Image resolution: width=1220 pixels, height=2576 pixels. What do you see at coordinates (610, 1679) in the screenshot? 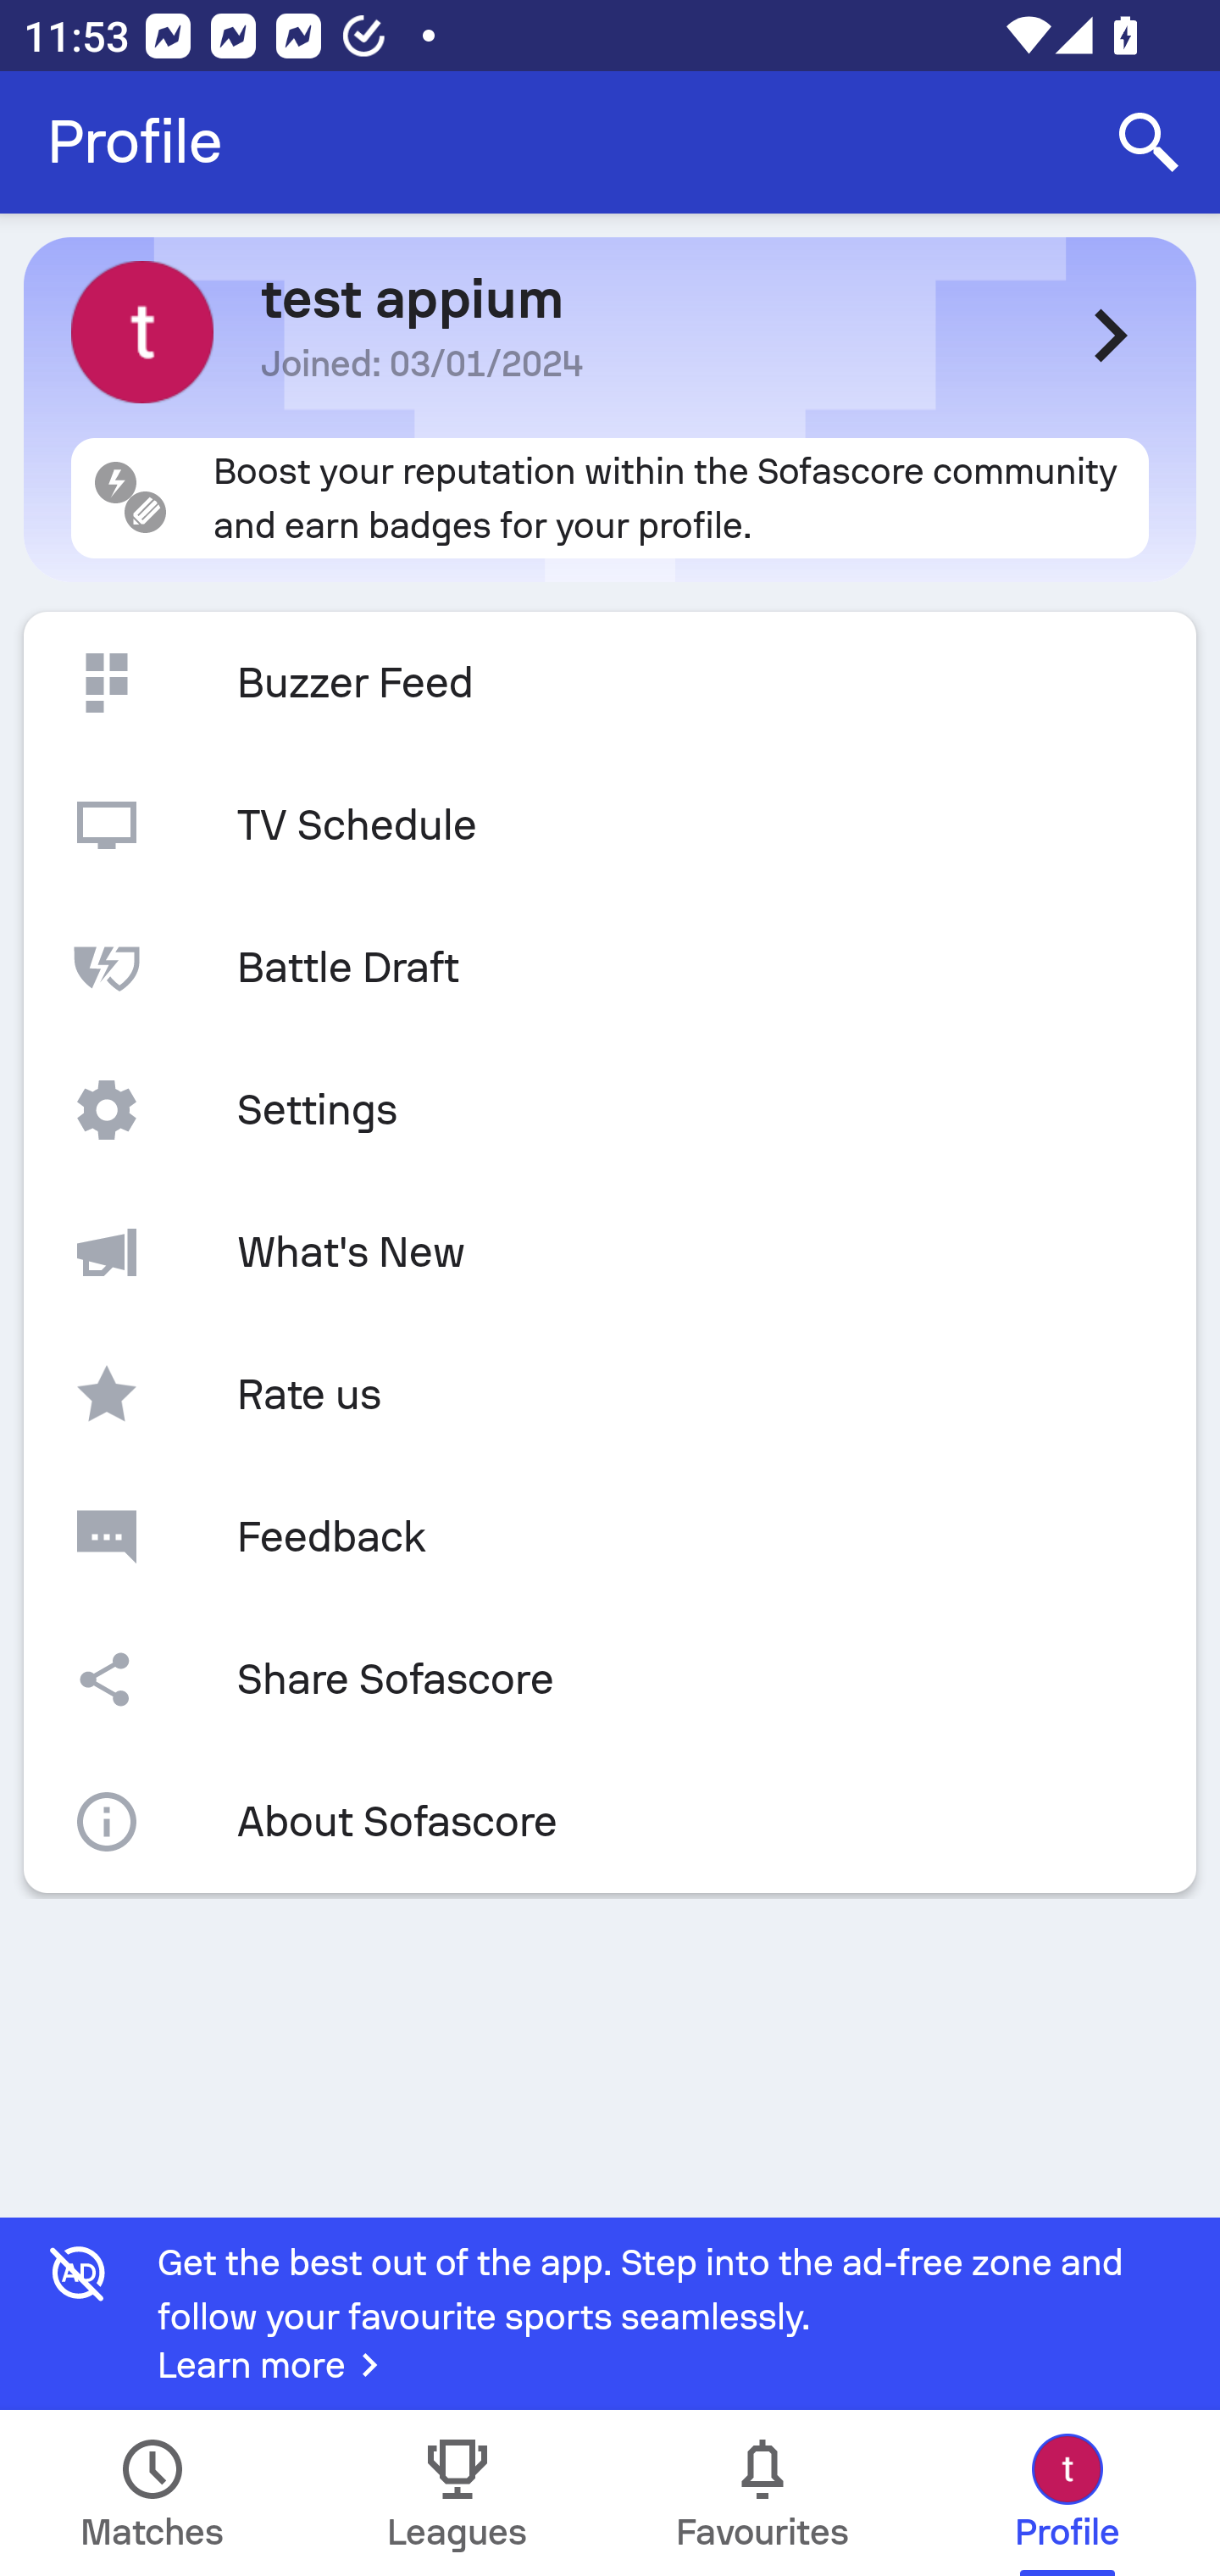
I see `Share Sofascore` at bounding box center [610, 1679].